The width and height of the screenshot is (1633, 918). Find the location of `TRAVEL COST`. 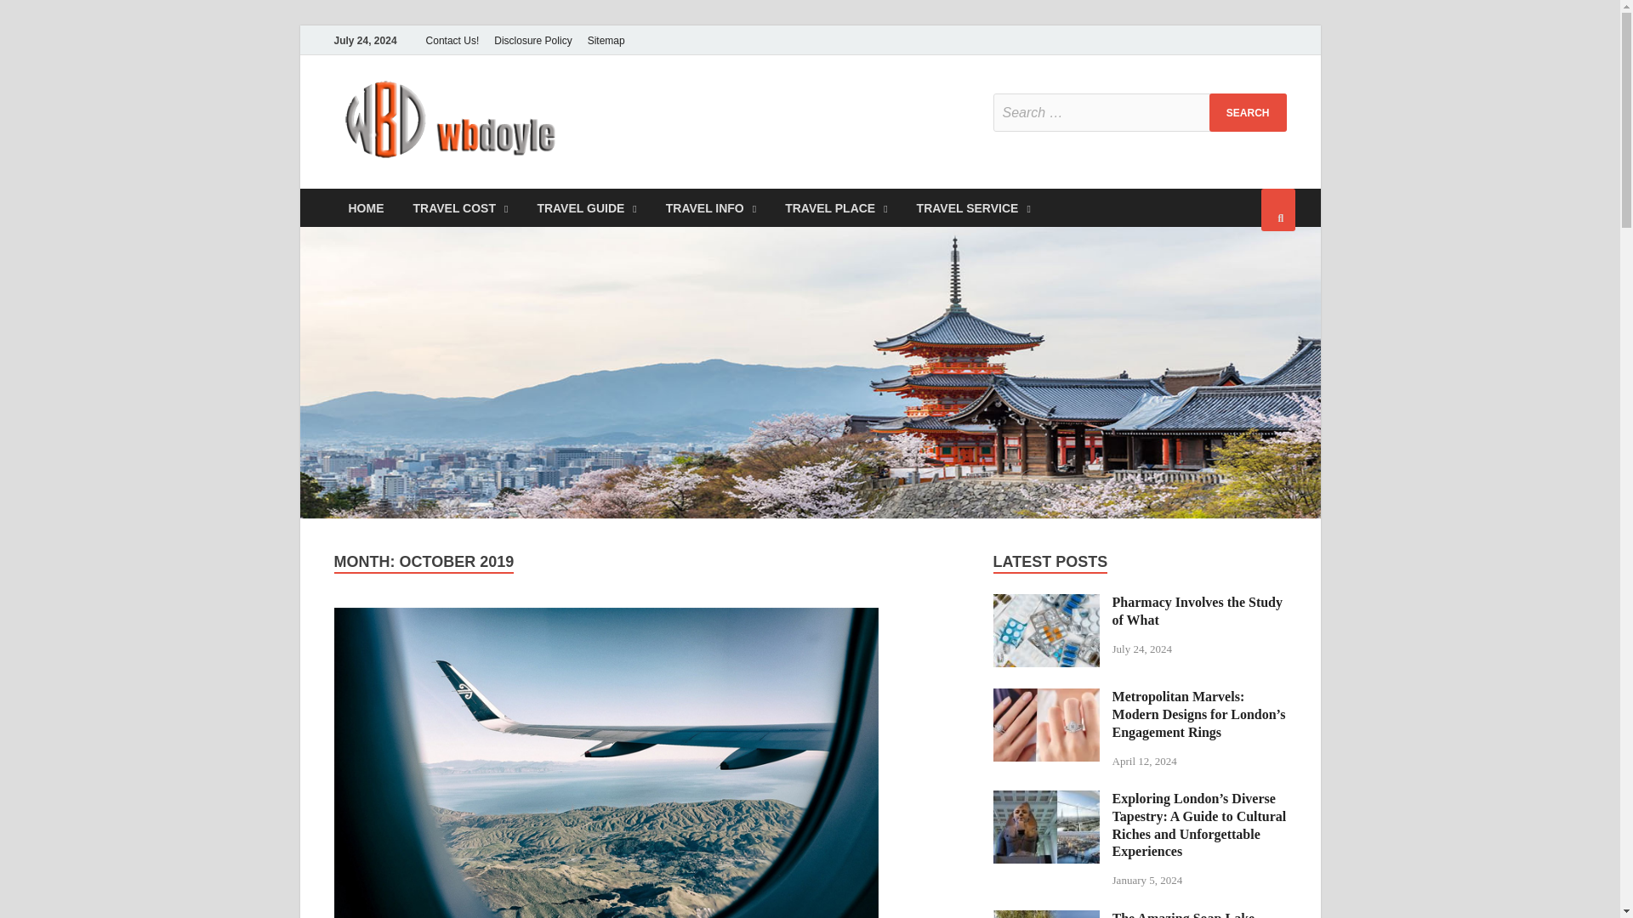

TRAVEL COST is located at coordinates (460, 207).